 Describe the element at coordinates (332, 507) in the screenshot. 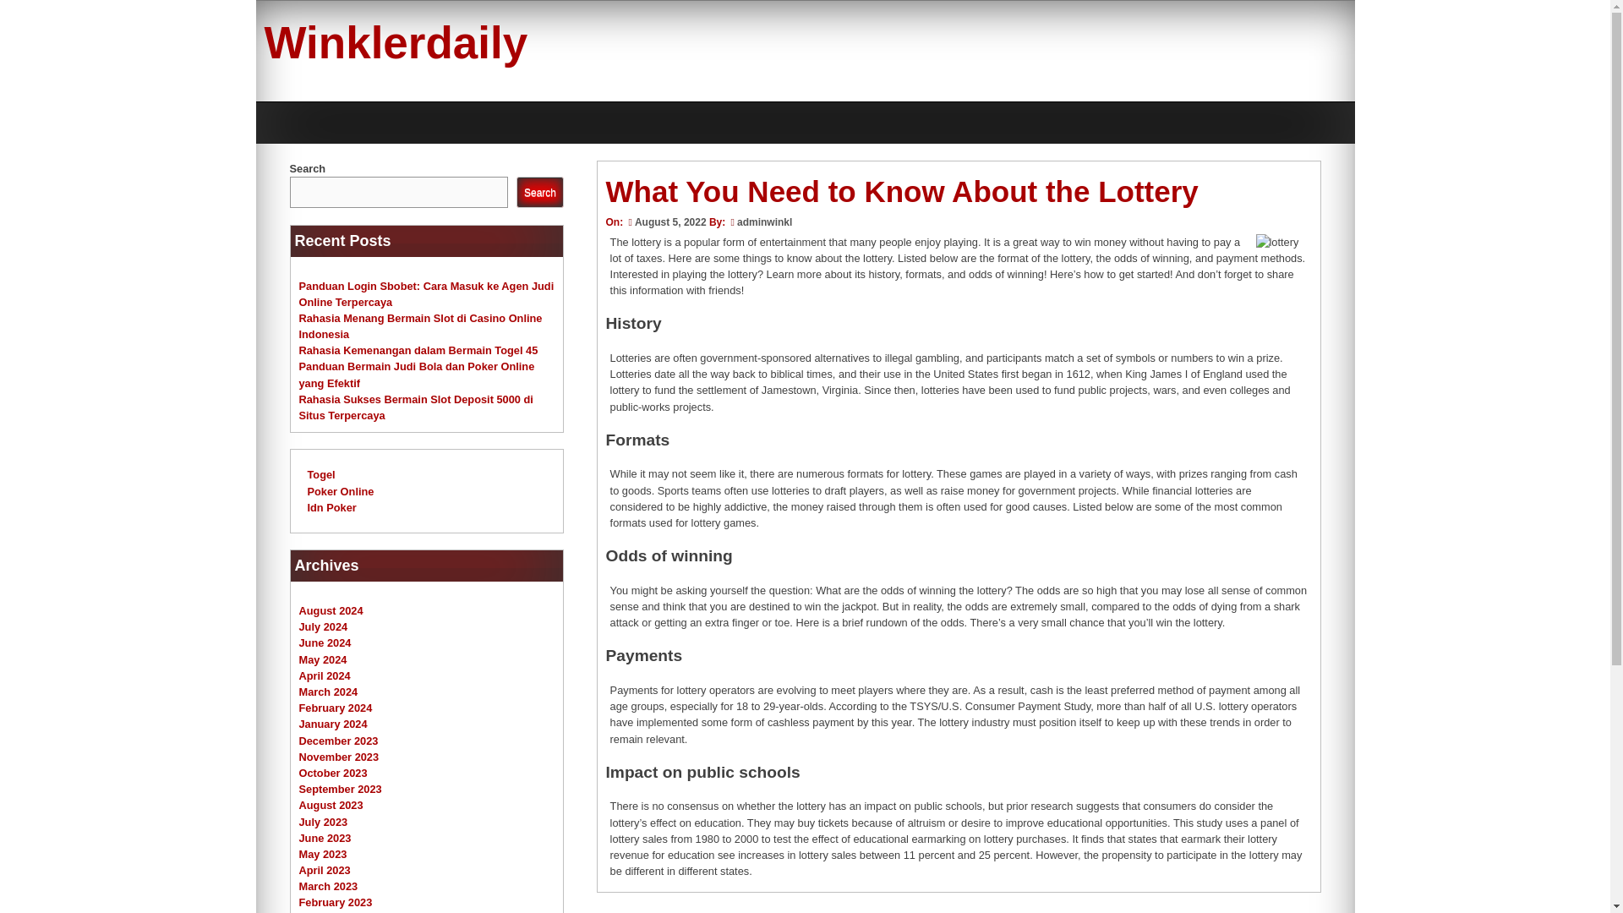

I see `Idn Poker` at that location.